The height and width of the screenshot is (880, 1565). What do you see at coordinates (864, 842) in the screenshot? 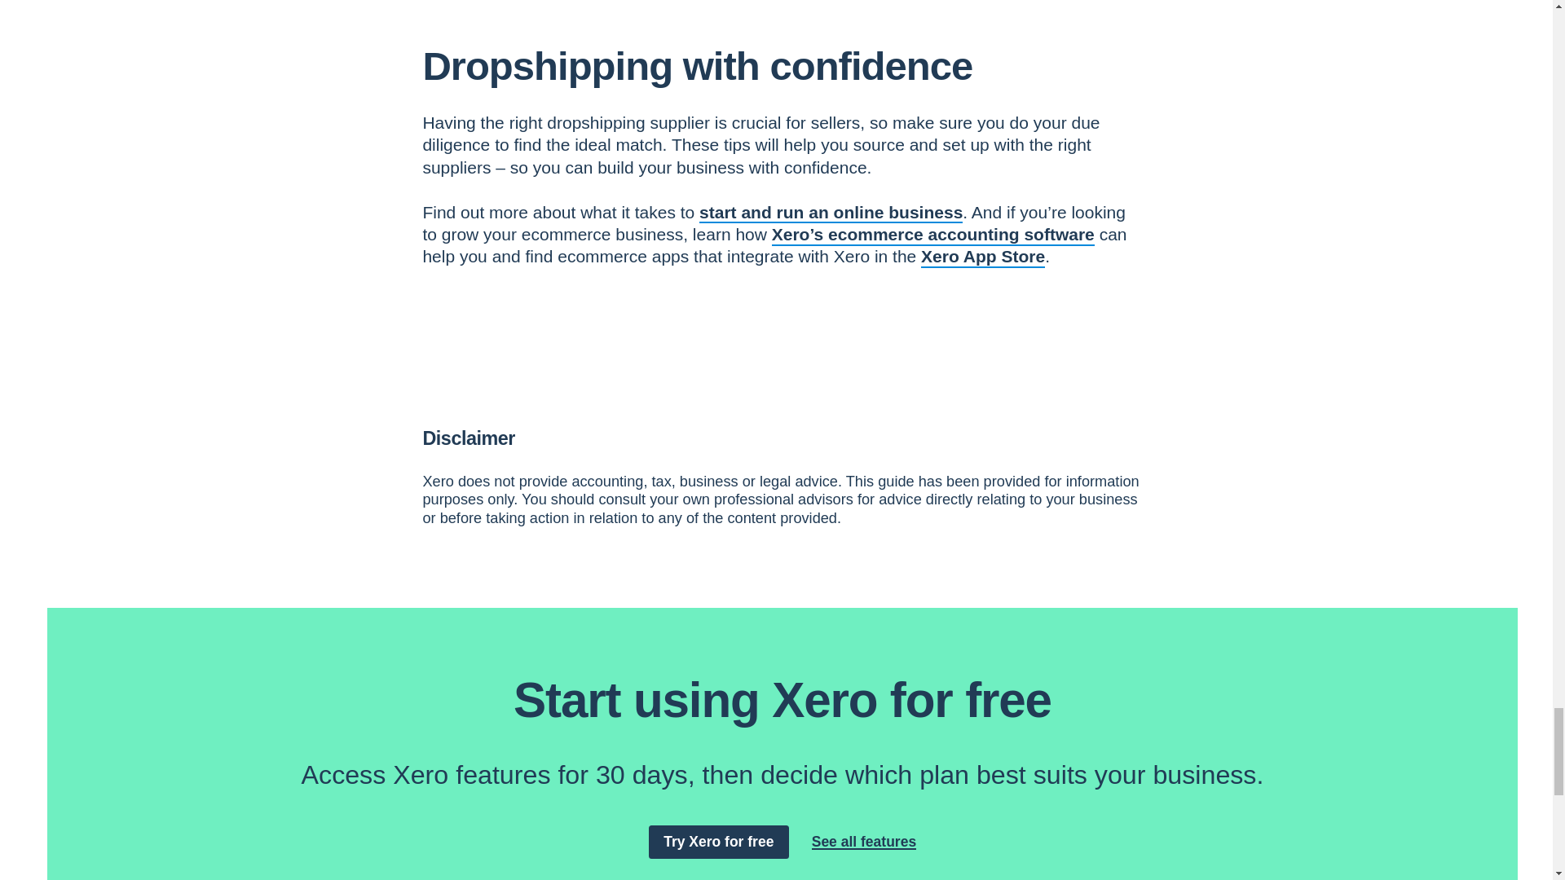
I see `See all features` at bounding box center [864, 842].